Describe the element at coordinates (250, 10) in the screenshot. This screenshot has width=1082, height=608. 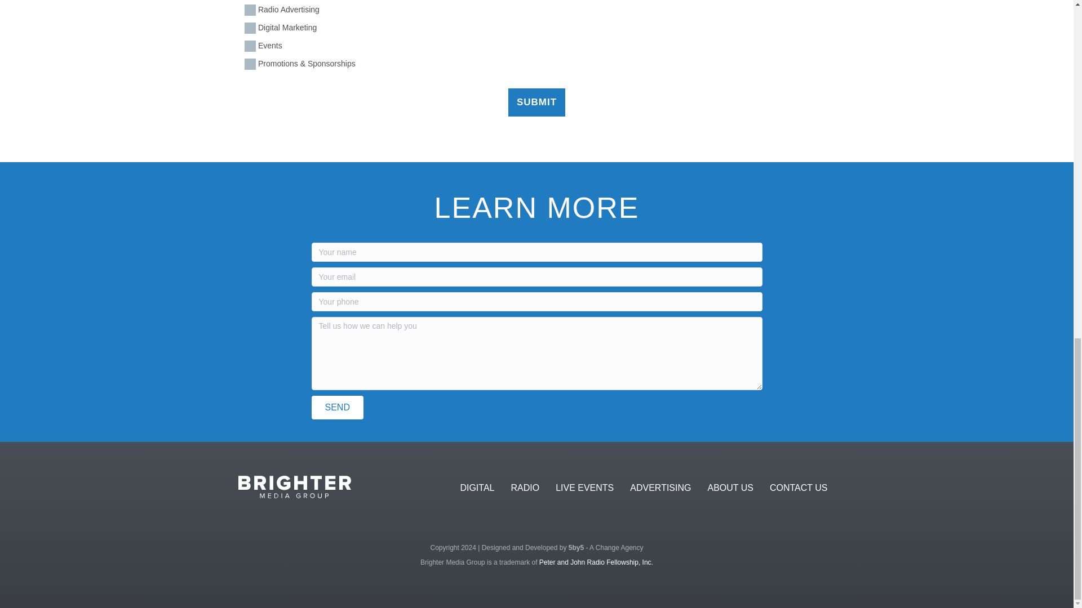
I see `Radio Advertising` at that location.